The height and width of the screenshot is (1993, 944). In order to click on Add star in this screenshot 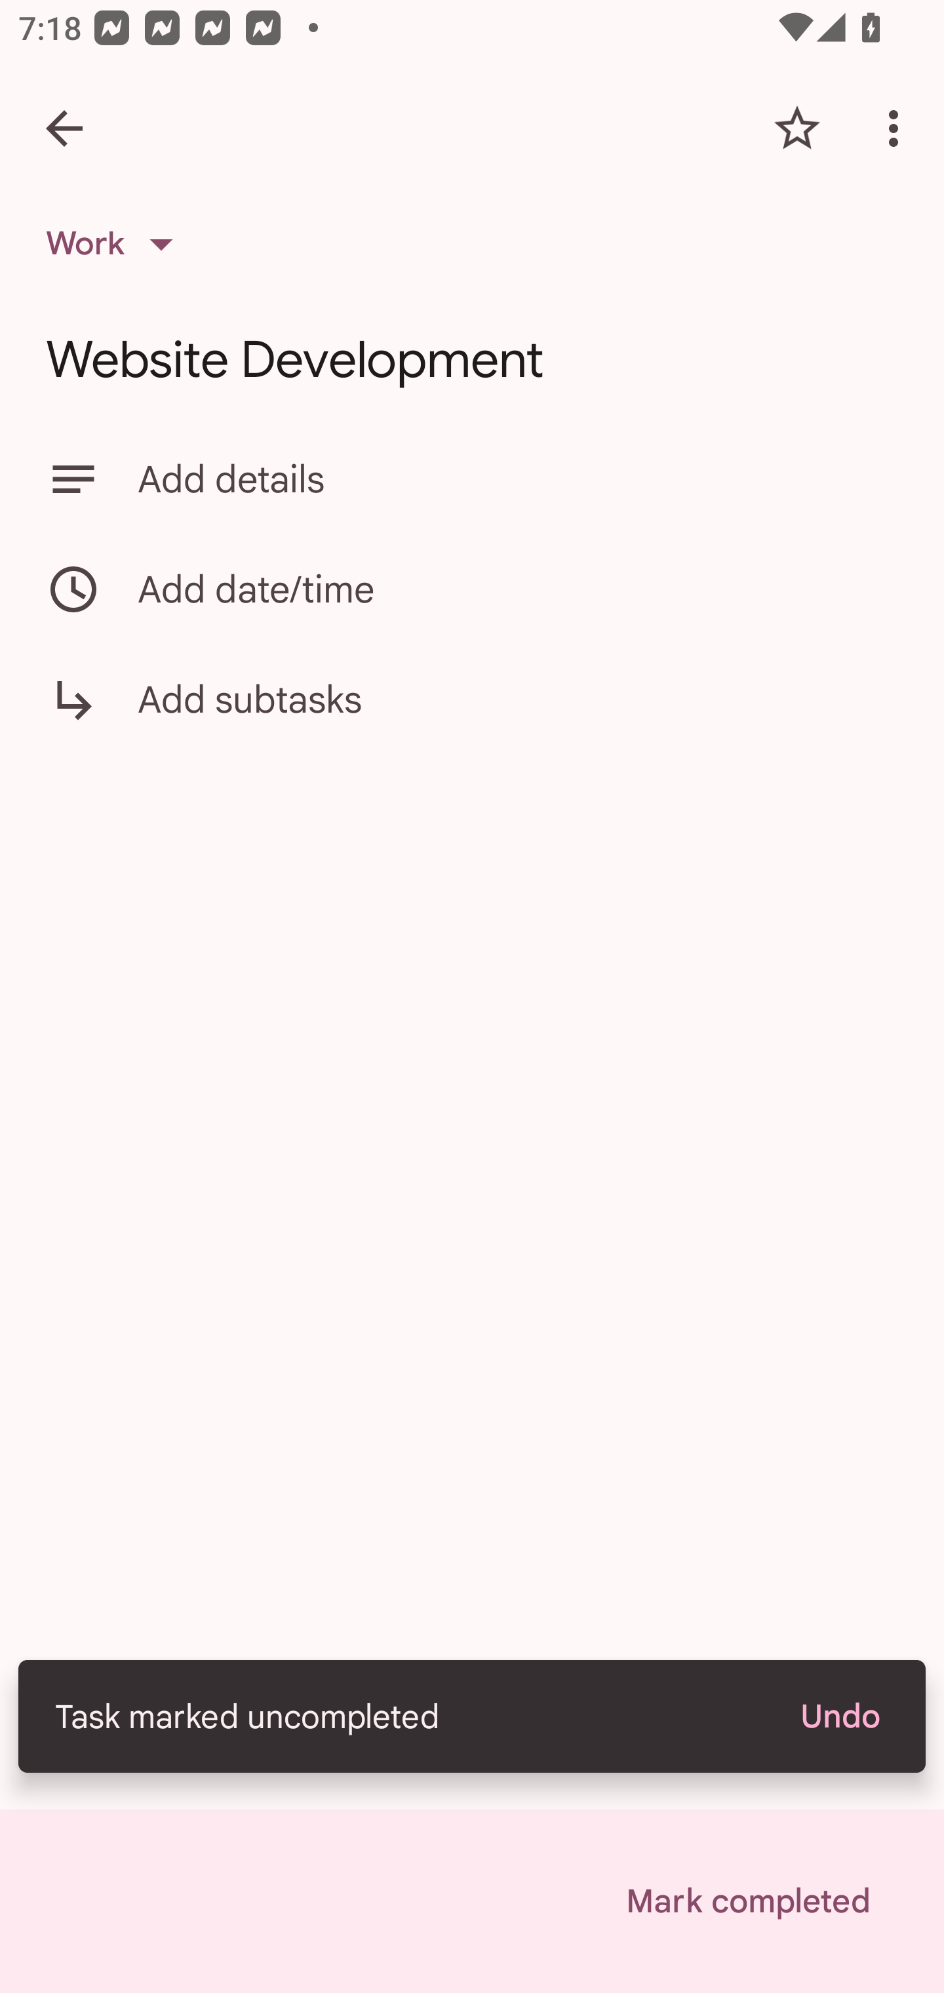, I will do `click(797, 128)`.